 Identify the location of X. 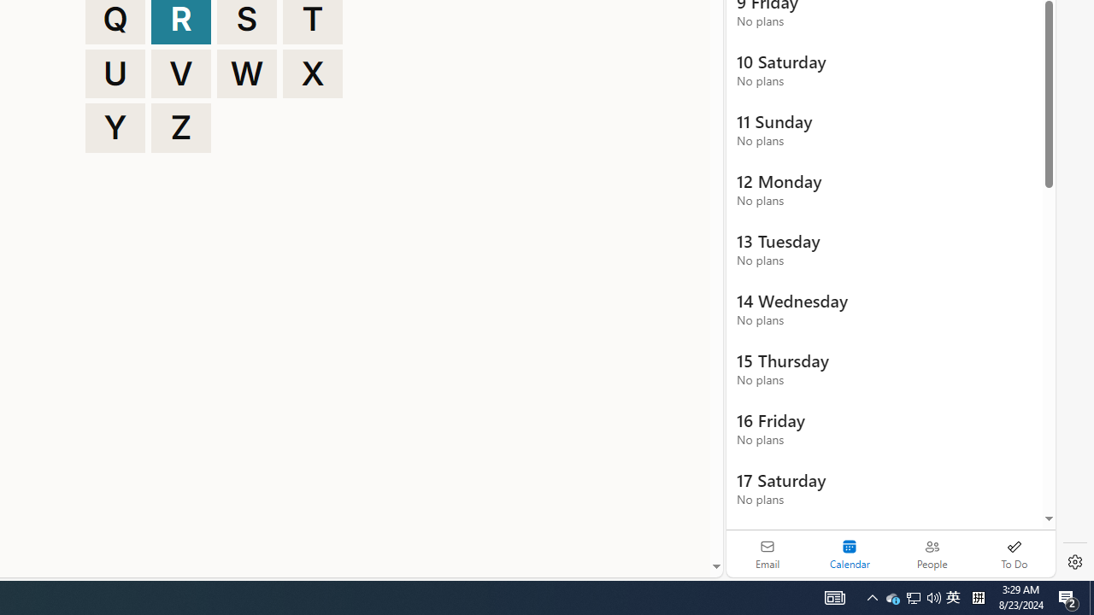
(313, 73).